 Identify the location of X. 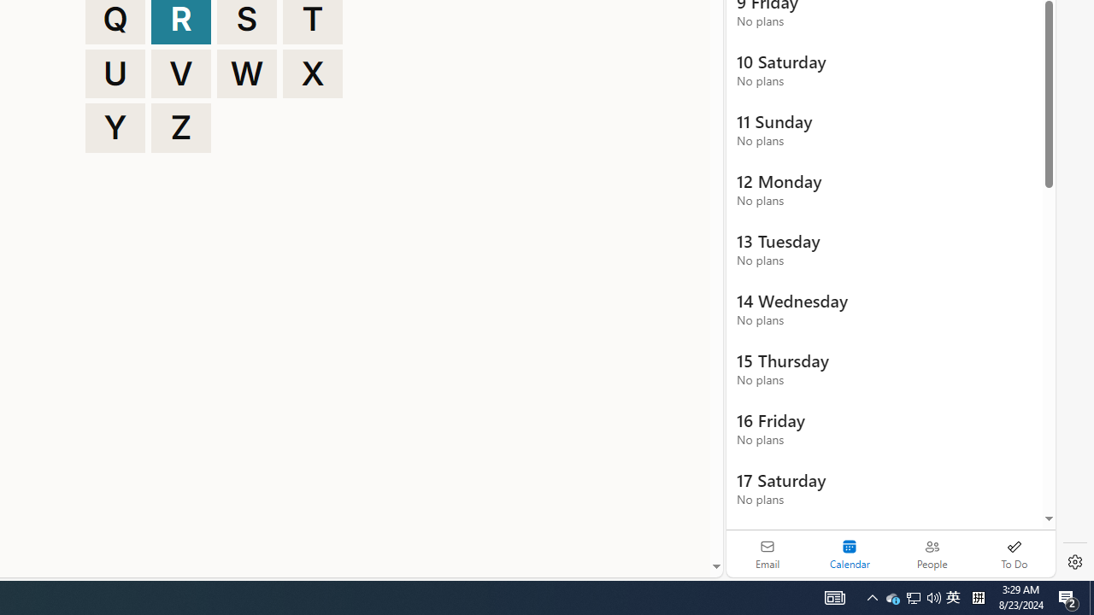
(313, 73).